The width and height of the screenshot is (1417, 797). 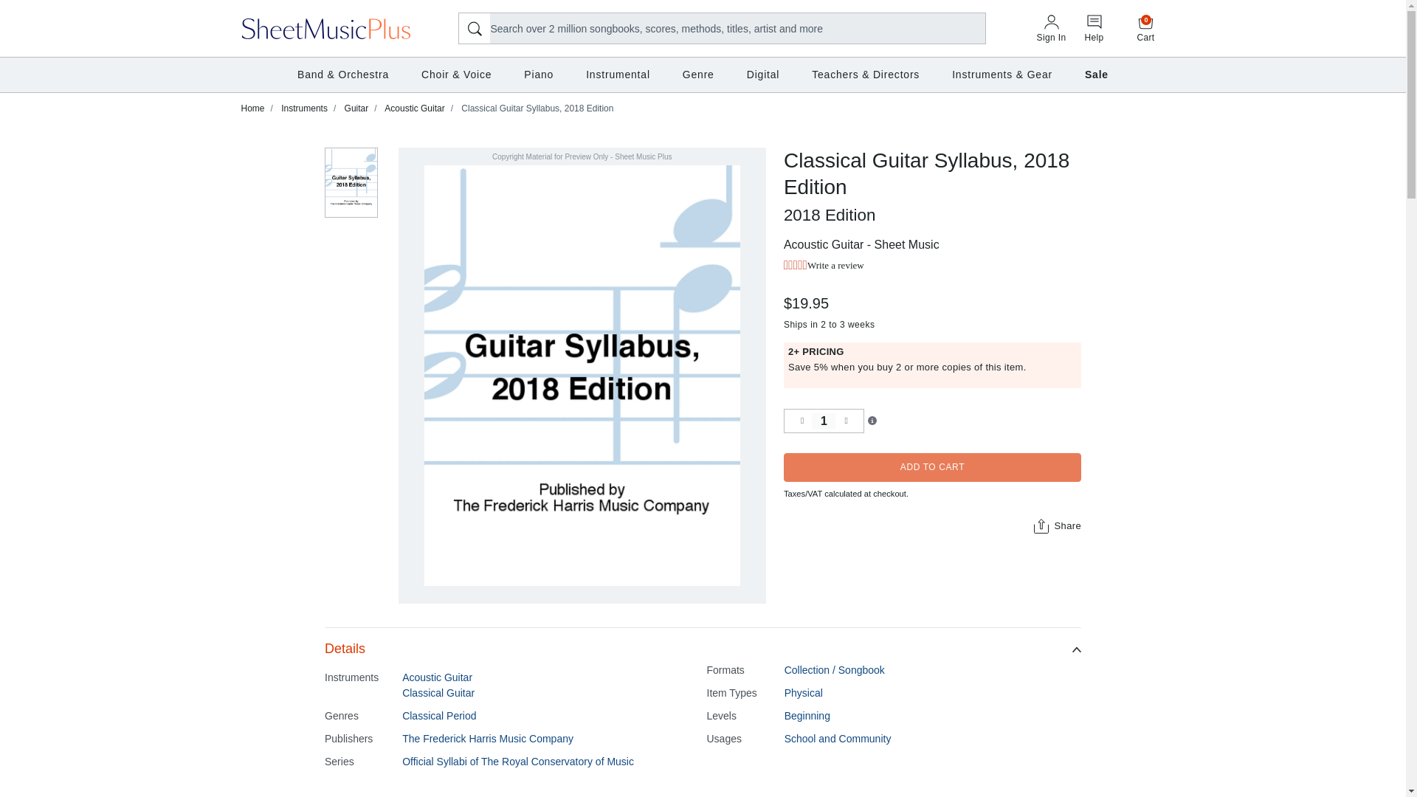 What do you see at coordinates (1146, 28) in the screenshot?
I see `Cart 0 Items` at bounding box center [1146, 28].